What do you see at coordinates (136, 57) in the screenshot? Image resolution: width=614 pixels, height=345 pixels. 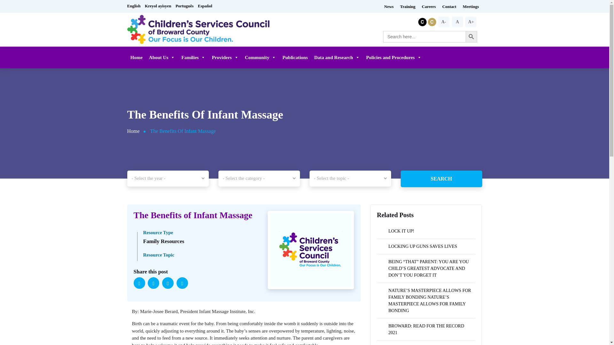 I see `Home` at bounding box center [136, 57].